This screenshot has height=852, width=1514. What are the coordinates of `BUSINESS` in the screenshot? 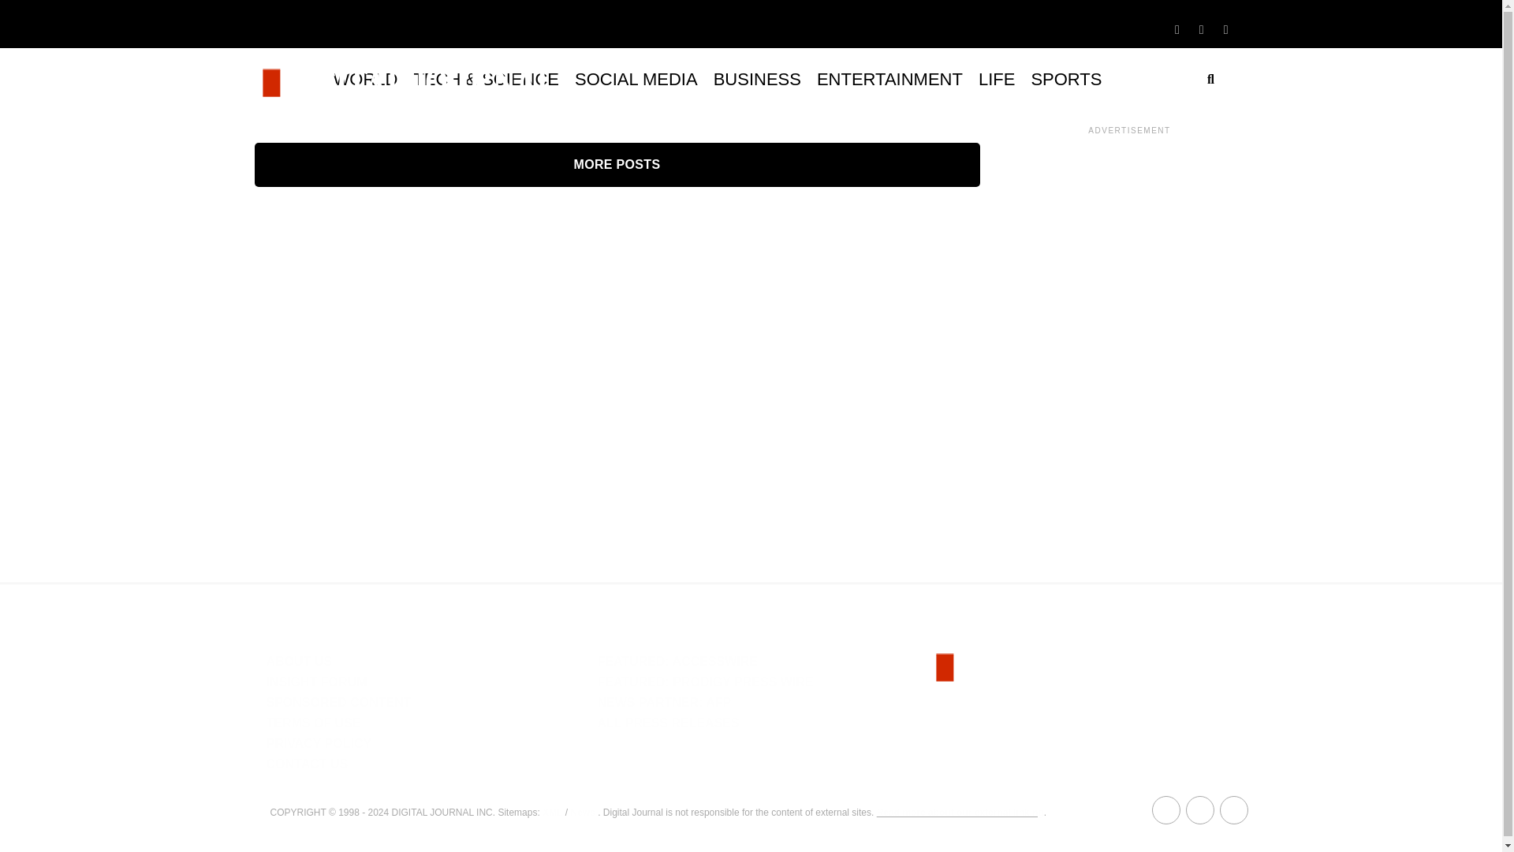 It's located at (757, 79).